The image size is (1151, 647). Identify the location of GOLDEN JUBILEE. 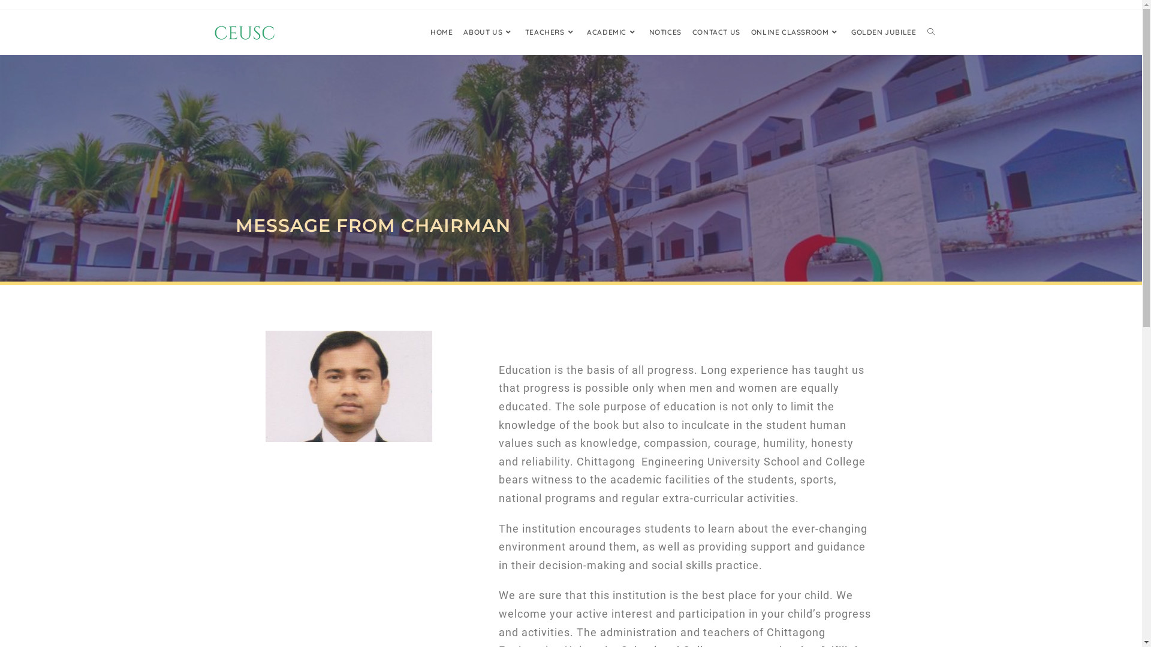
(884, 32).